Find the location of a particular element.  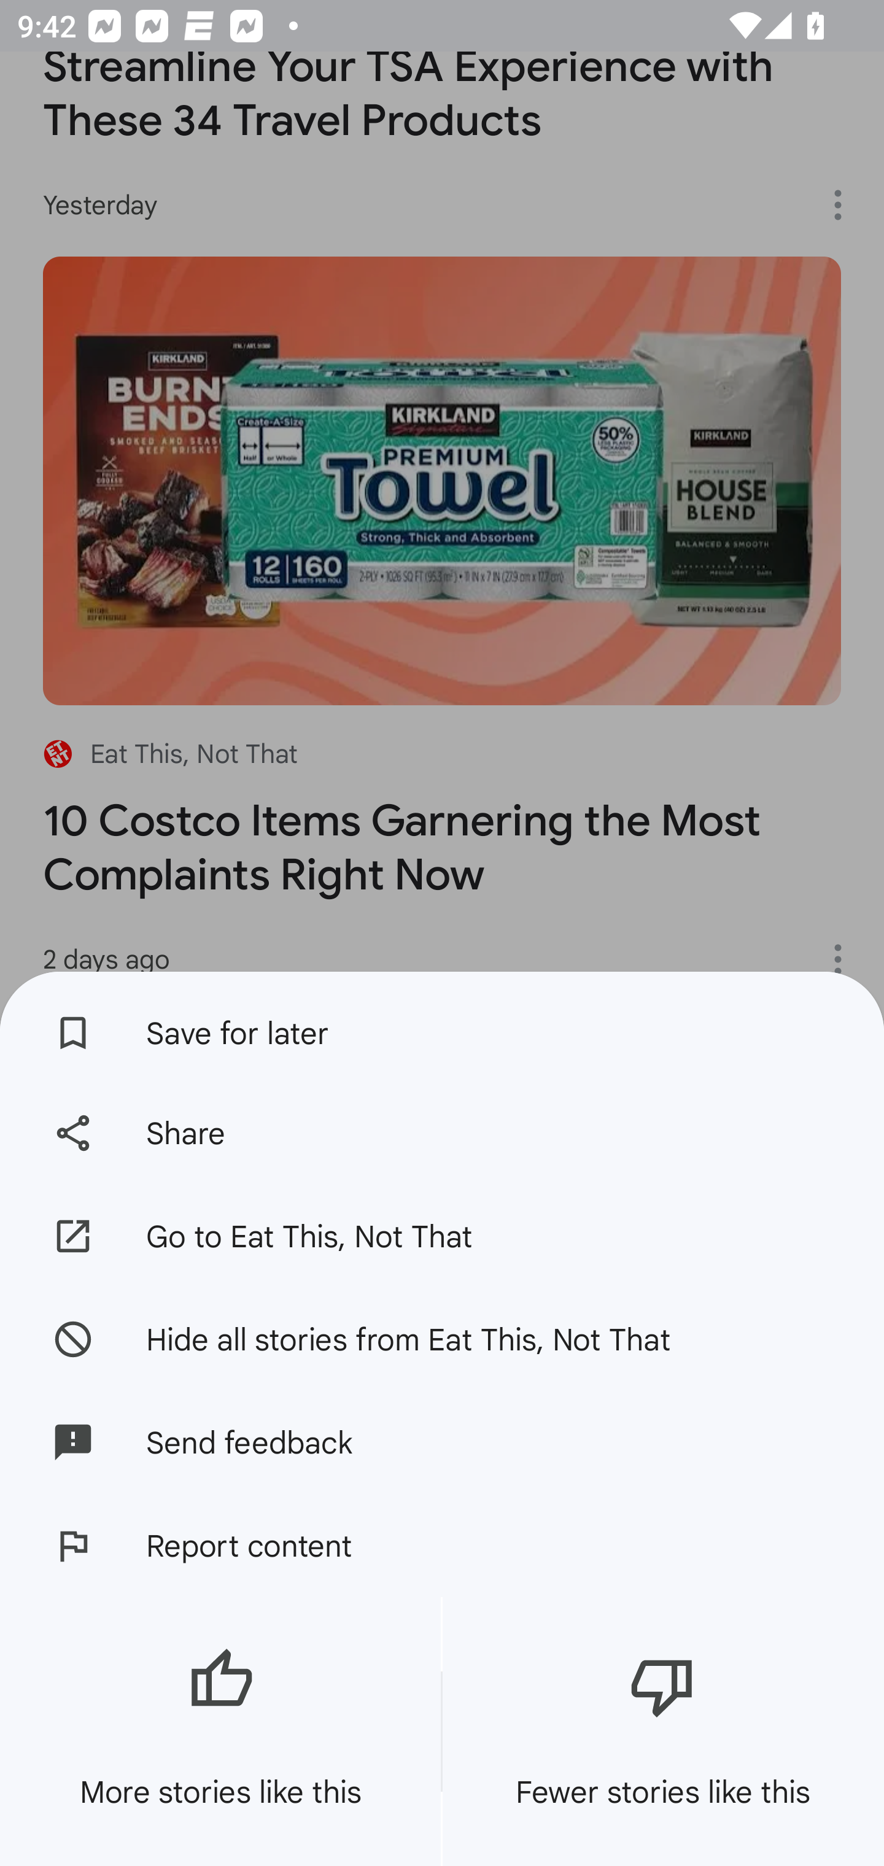

Save for later is located at coordinates (442, 1027).